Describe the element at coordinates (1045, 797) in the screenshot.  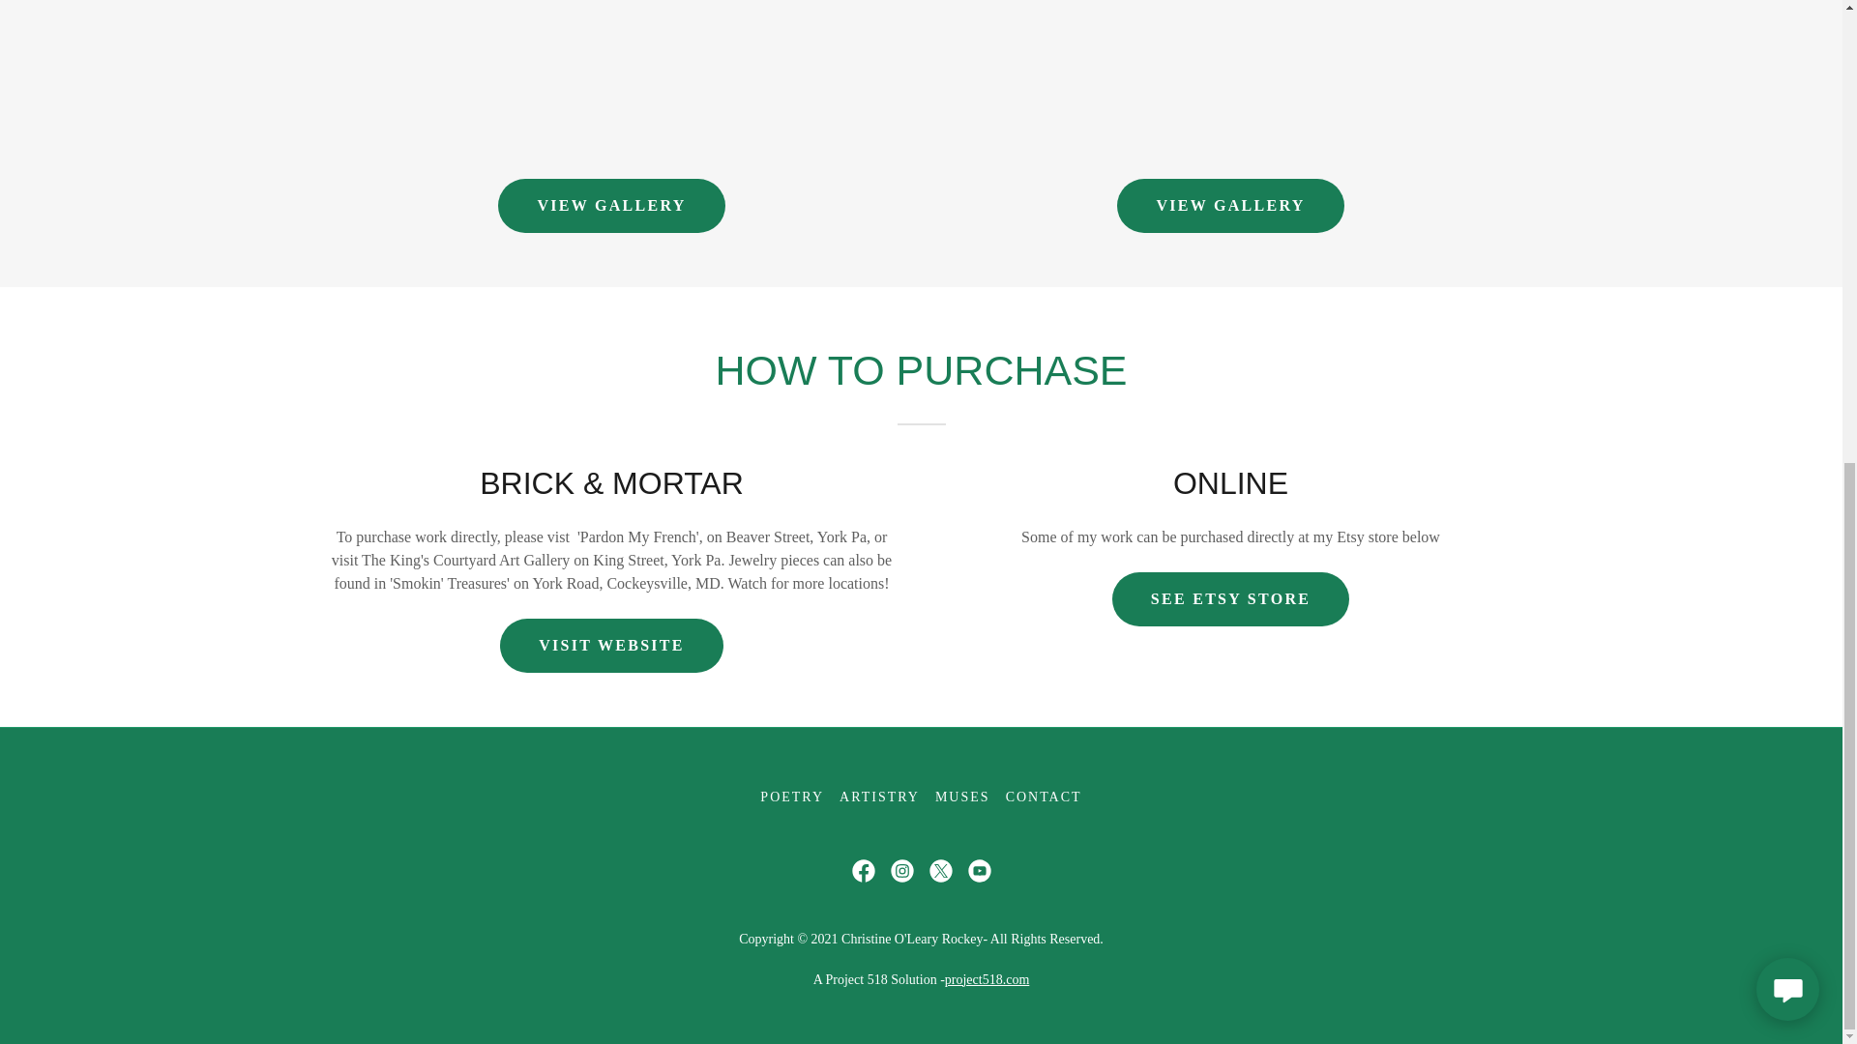
I see `CONTACT` at that location.